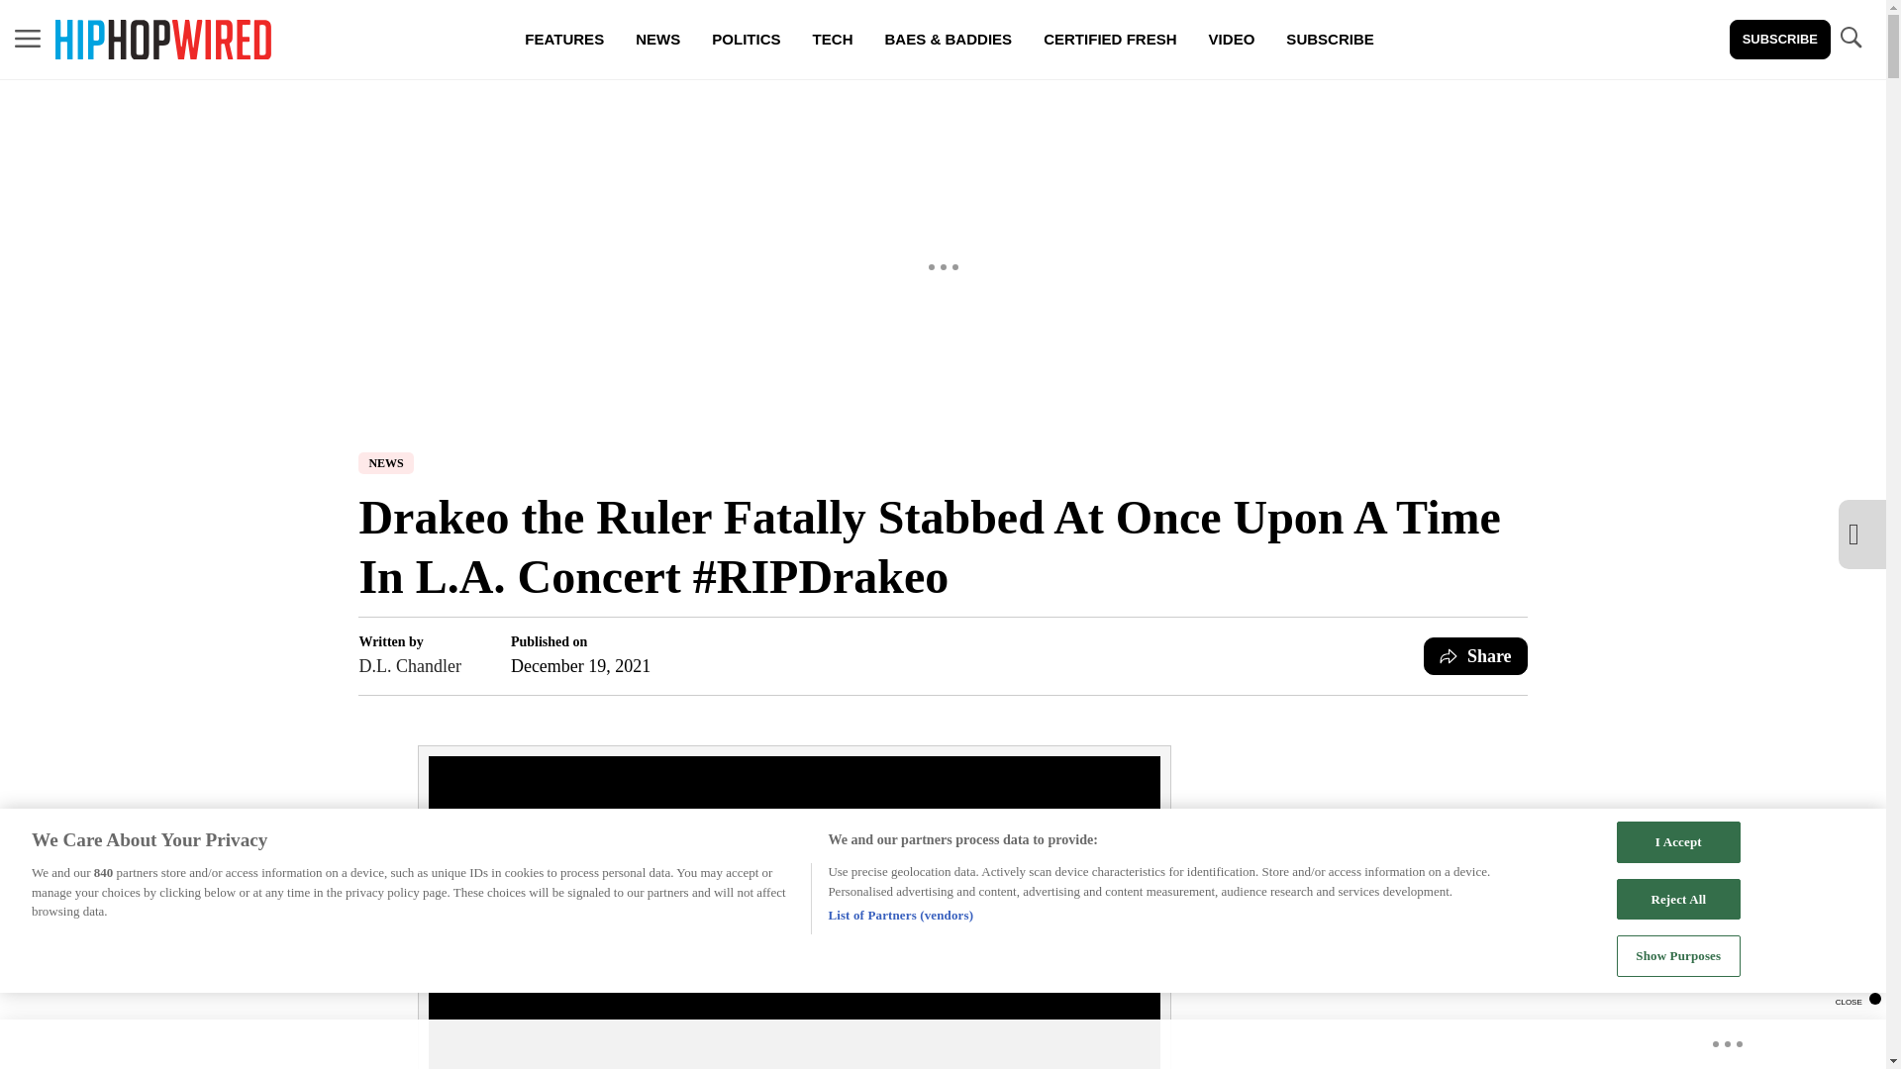 The width and height of the screenshot is (1901, 1069). Describe the element at coordinates (28, 38) in the screenshot. I see `MENU` at that location.